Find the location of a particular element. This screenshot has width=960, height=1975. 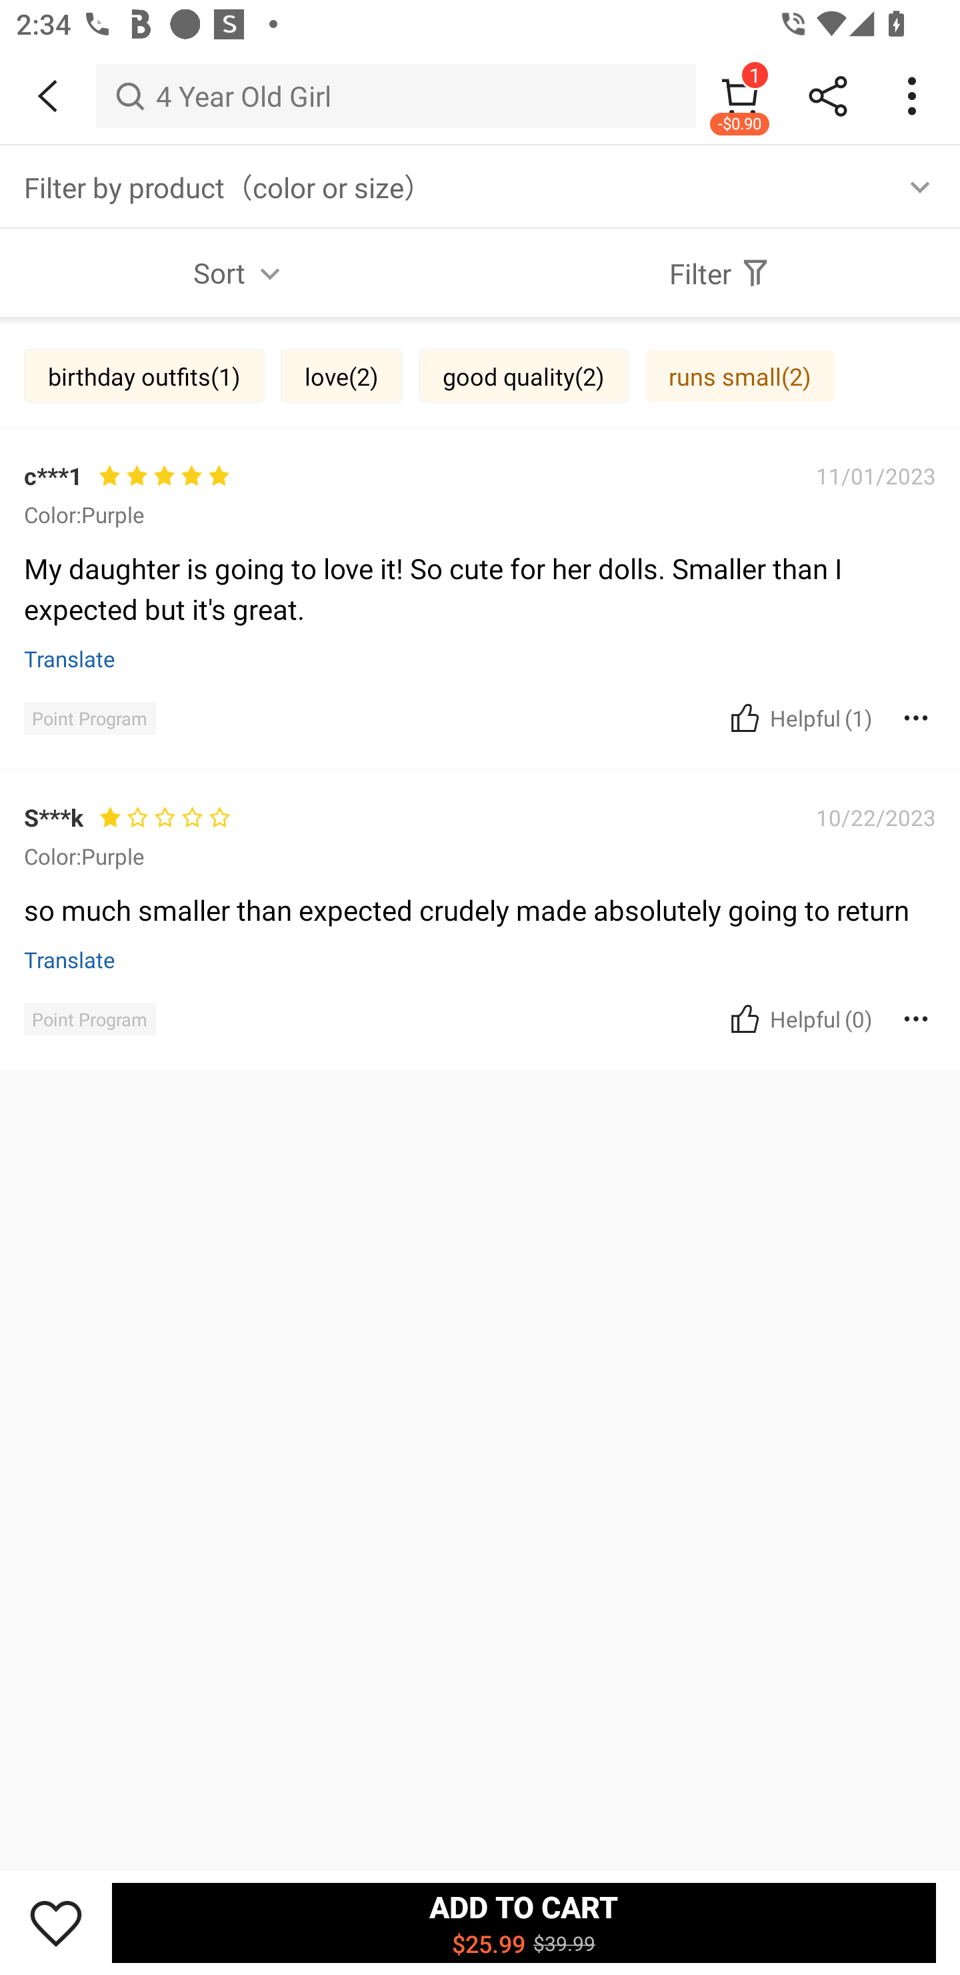

Filter is located at coordinates (720, 272).